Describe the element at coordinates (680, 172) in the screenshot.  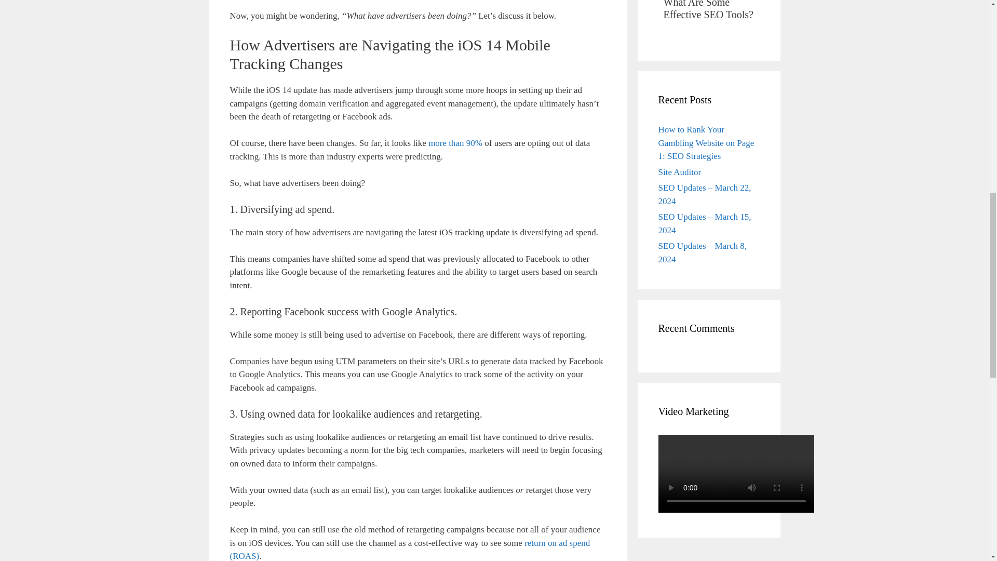
I see `Site Auditor` at that location.